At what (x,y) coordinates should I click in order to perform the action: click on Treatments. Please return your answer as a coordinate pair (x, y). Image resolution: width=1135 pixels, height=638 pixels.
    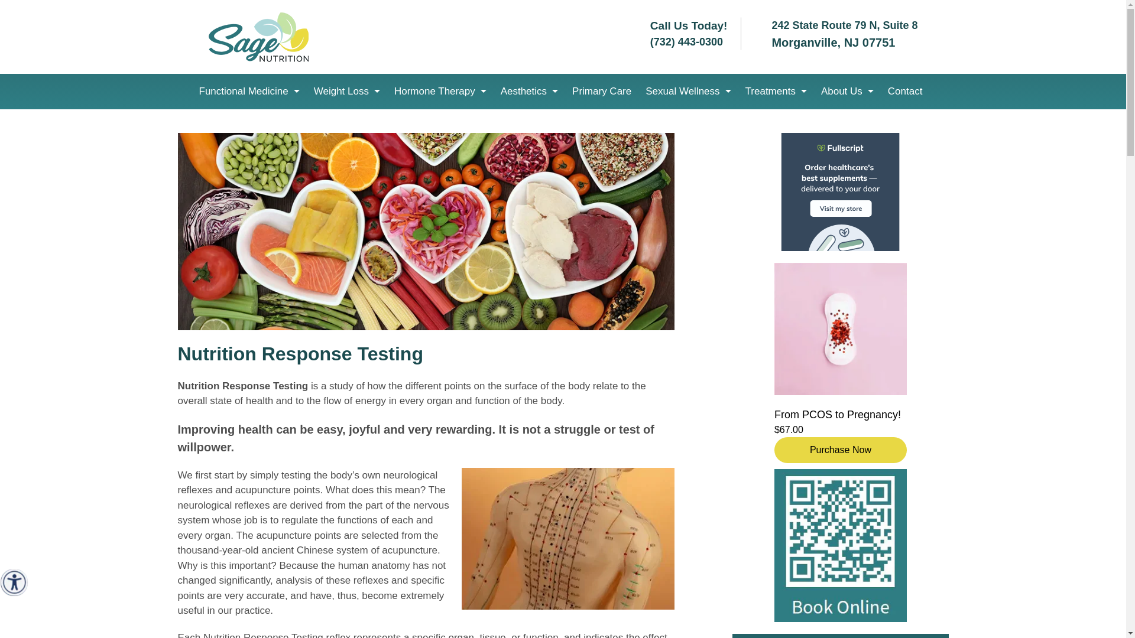
    Looking at the image, I should click on (776, 91).